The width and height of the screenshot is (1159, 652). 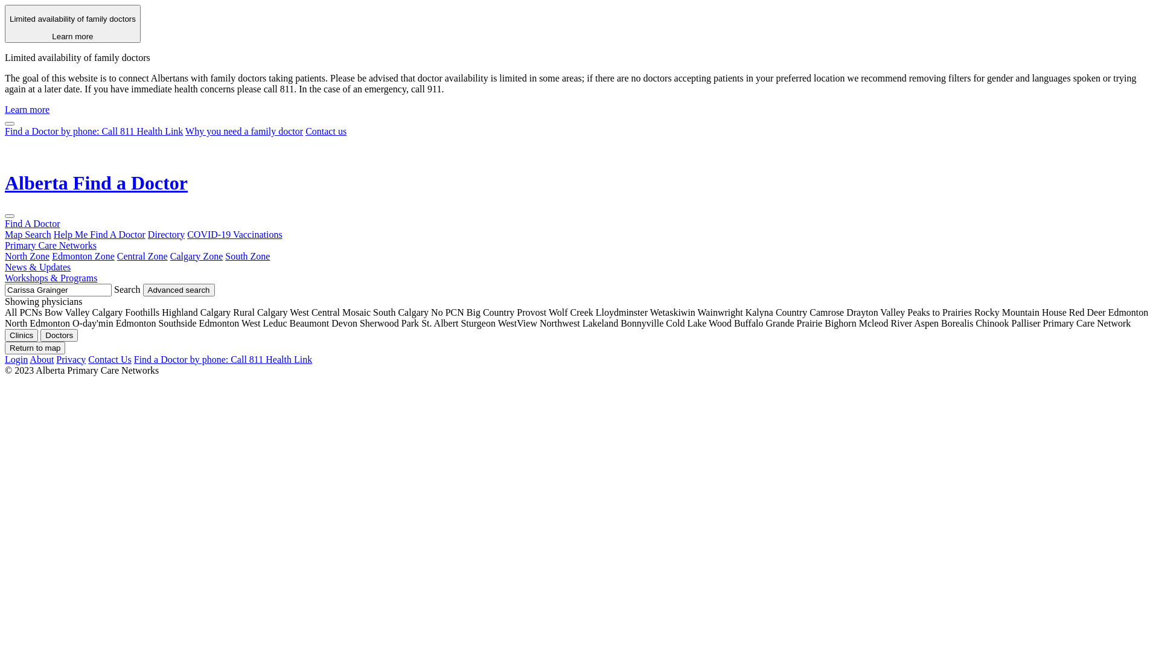 What do you see at coordinates (51, 245) in the screenshot?
I see `Primary Care Networks` at bounding box center [51, 245].